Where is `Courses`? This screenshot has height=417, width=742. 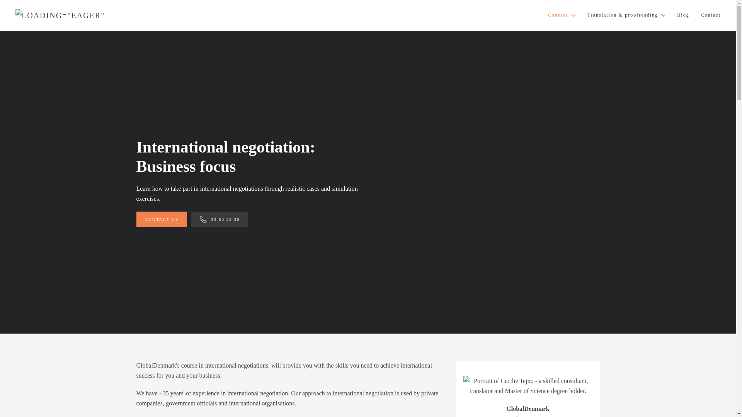 Courses is located at coordinates (562, 15).